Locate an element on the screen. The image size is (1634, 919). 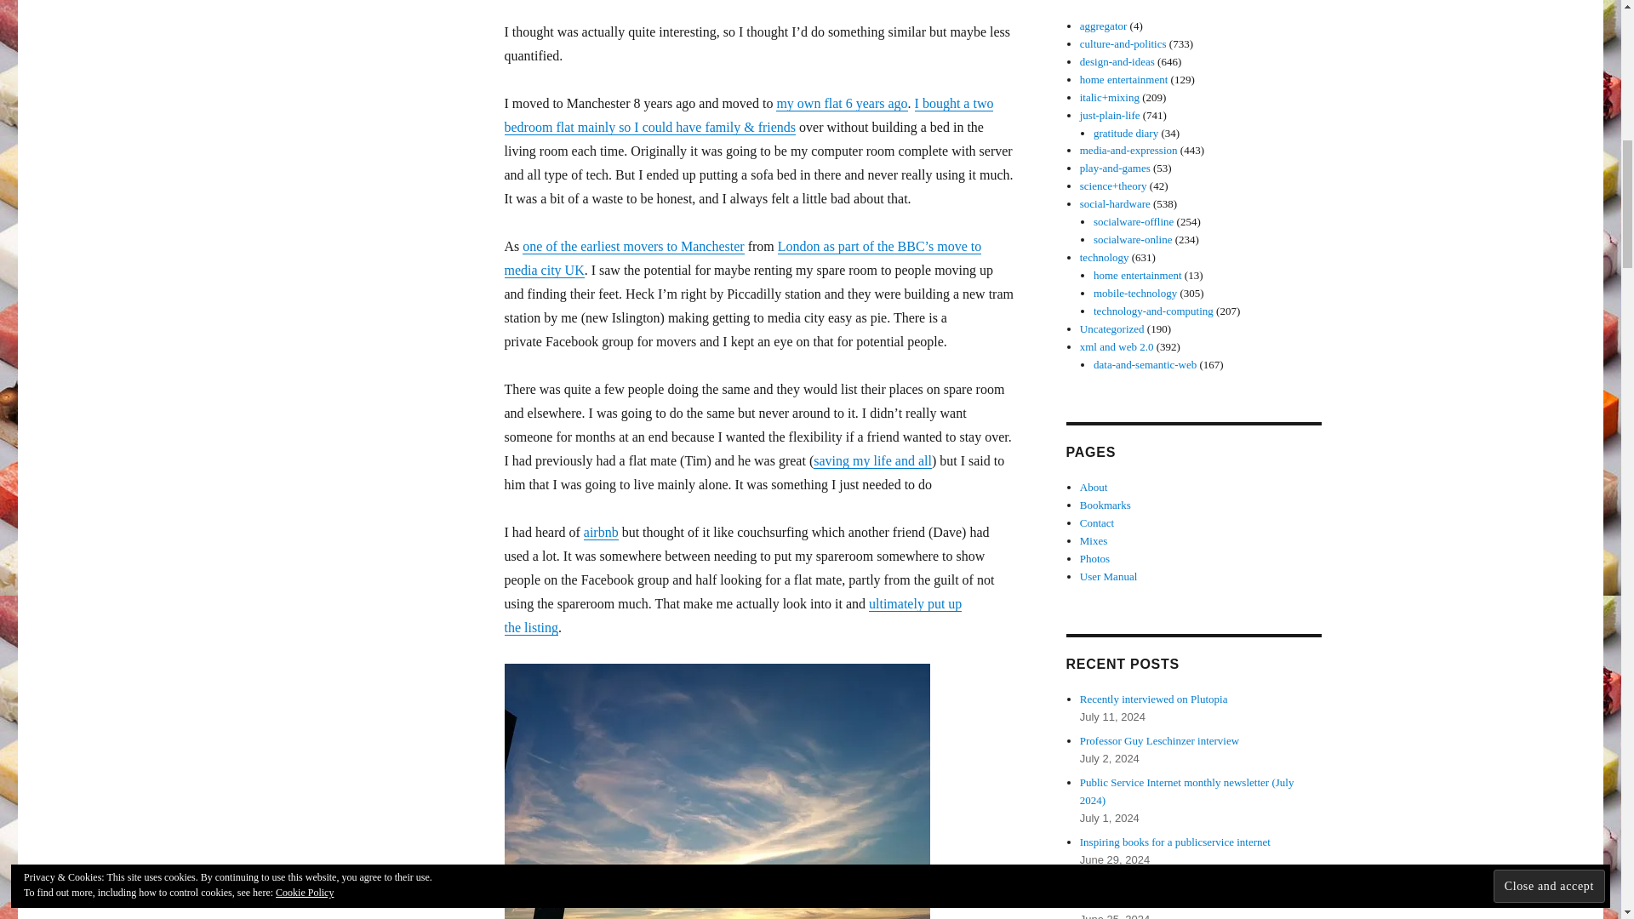
one of the earliest movers to Manchester is located at coordinates (633, 246).